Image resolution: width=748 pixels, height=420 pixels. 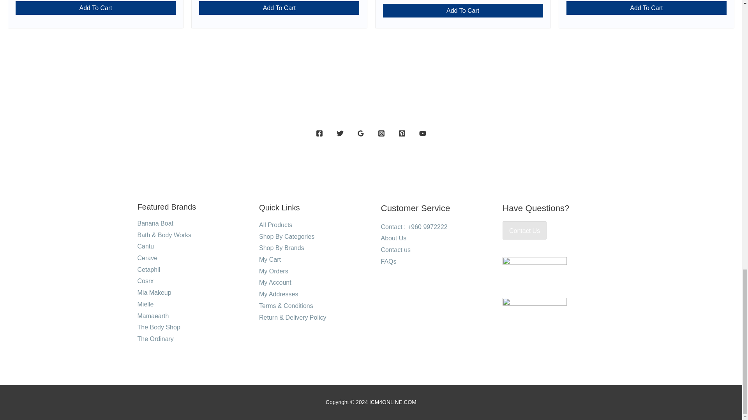 What do you see at coordinates (535, 310) in the screenshot?
I see `playstore` at bounding box center [535, 310].